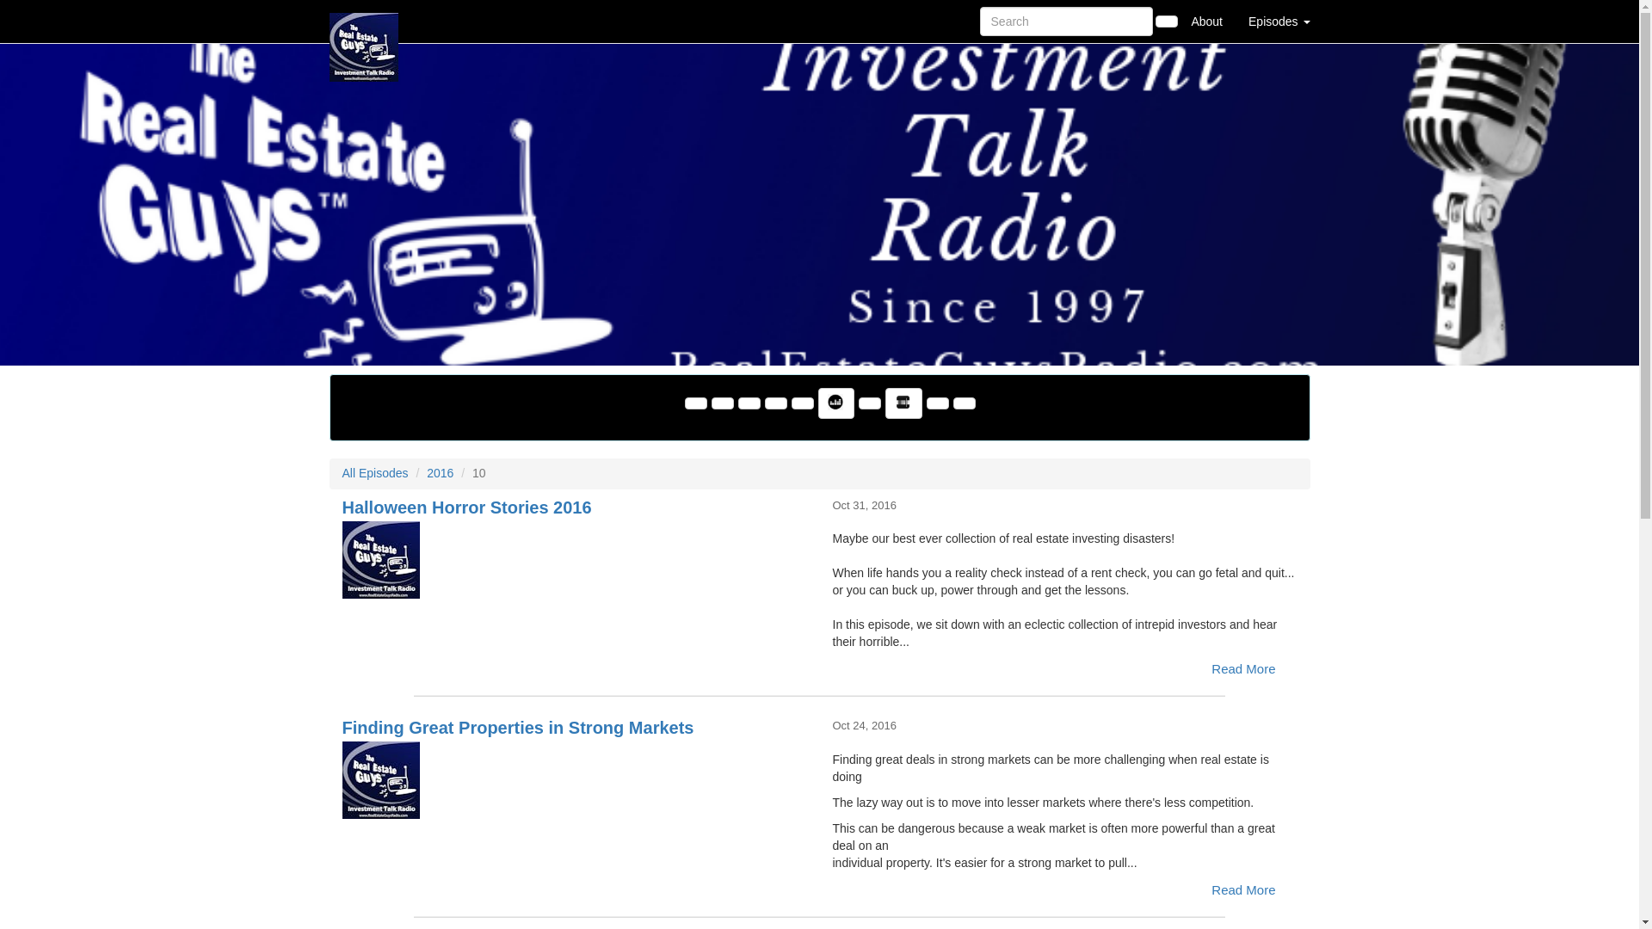 This screenshot has height=929, width=1652. What do you see at coordinates (575, 559) in the screenshot?
I see `Halloween Horror Stories 2016` at bounding box center [575, 559].